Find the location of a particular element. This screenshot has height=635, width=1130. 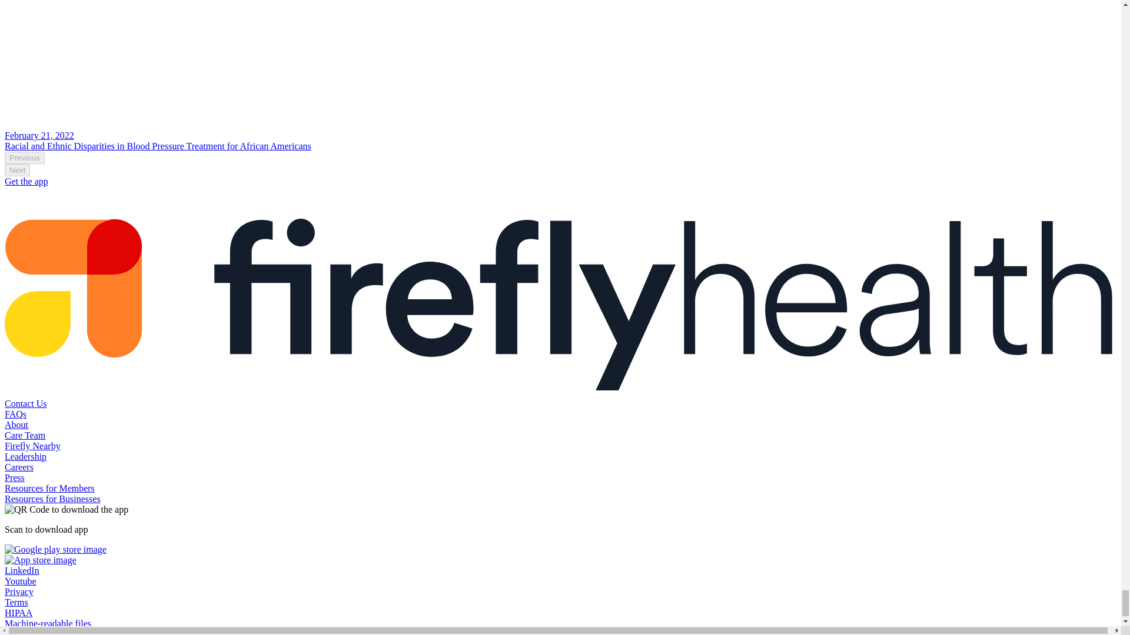

Firefly Nearby is located at coordinates (32, 446).